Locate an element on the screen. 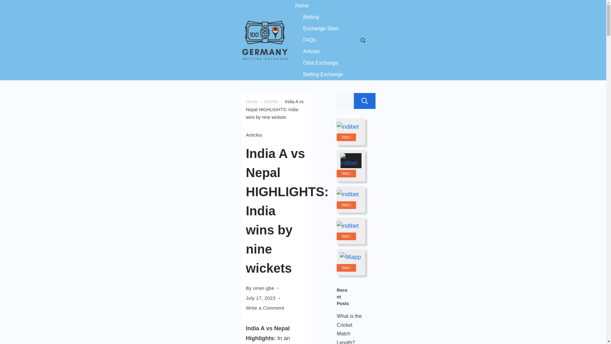  Home is located at coordinates (306, 6).